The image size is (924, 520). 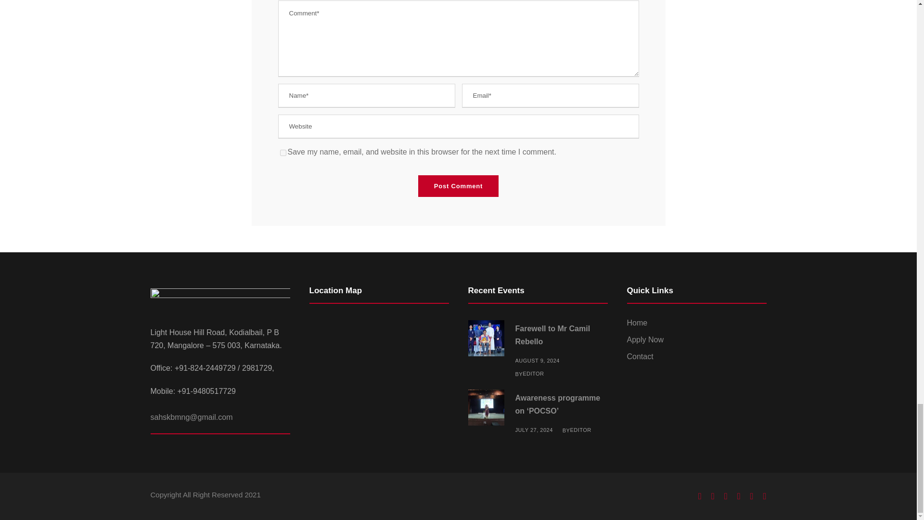 I want to click on yes, so click(x=283, y=153).